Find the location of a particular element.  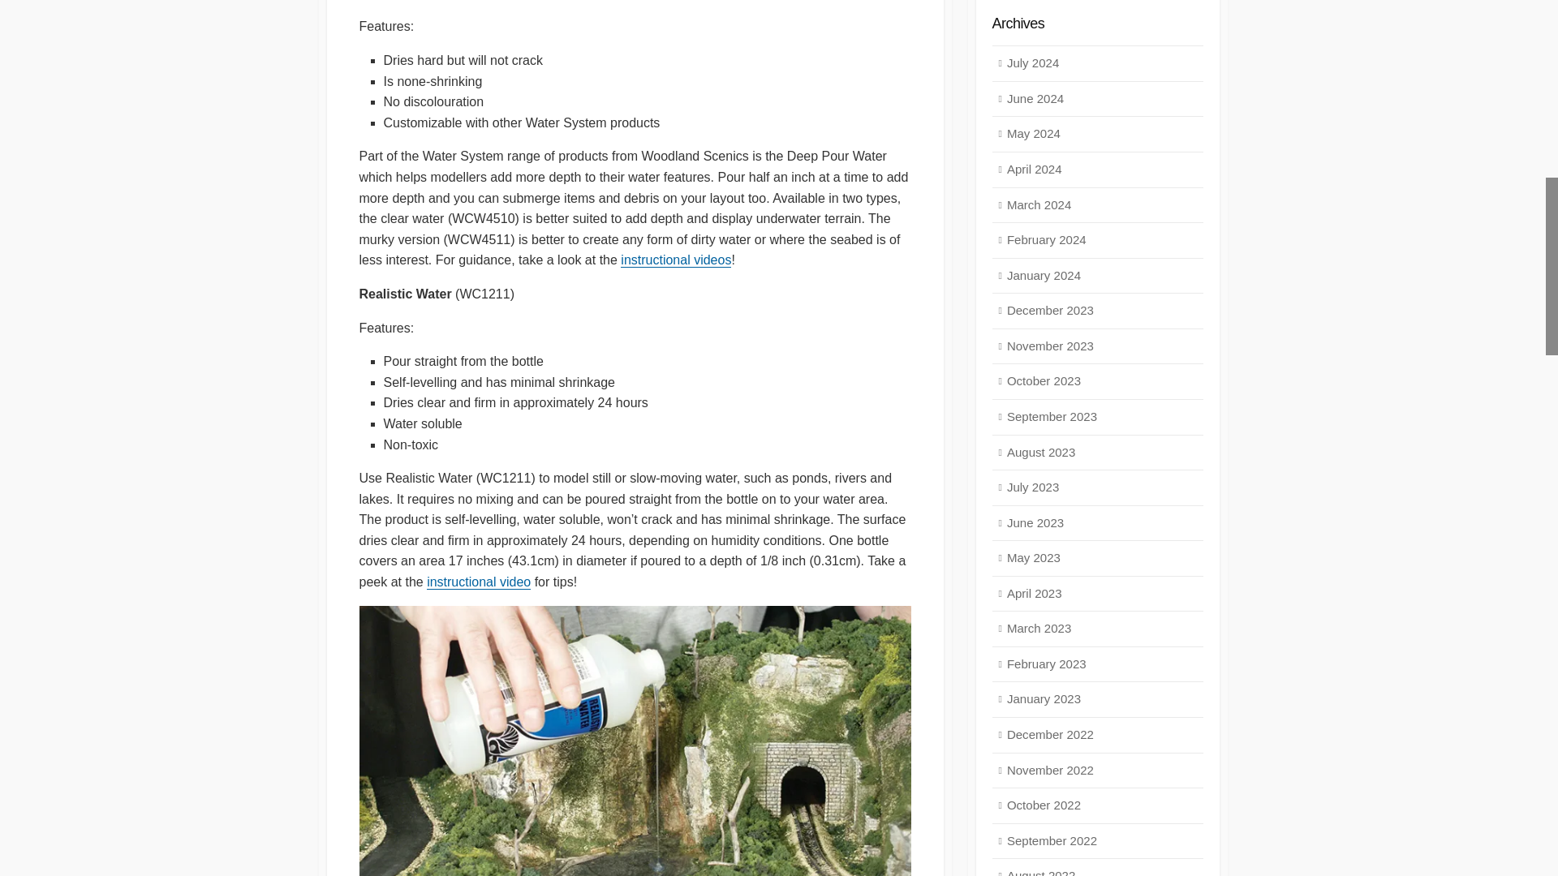

Showing the ease of the Woodland Scenics Water System is located at coordinates (634, 741).